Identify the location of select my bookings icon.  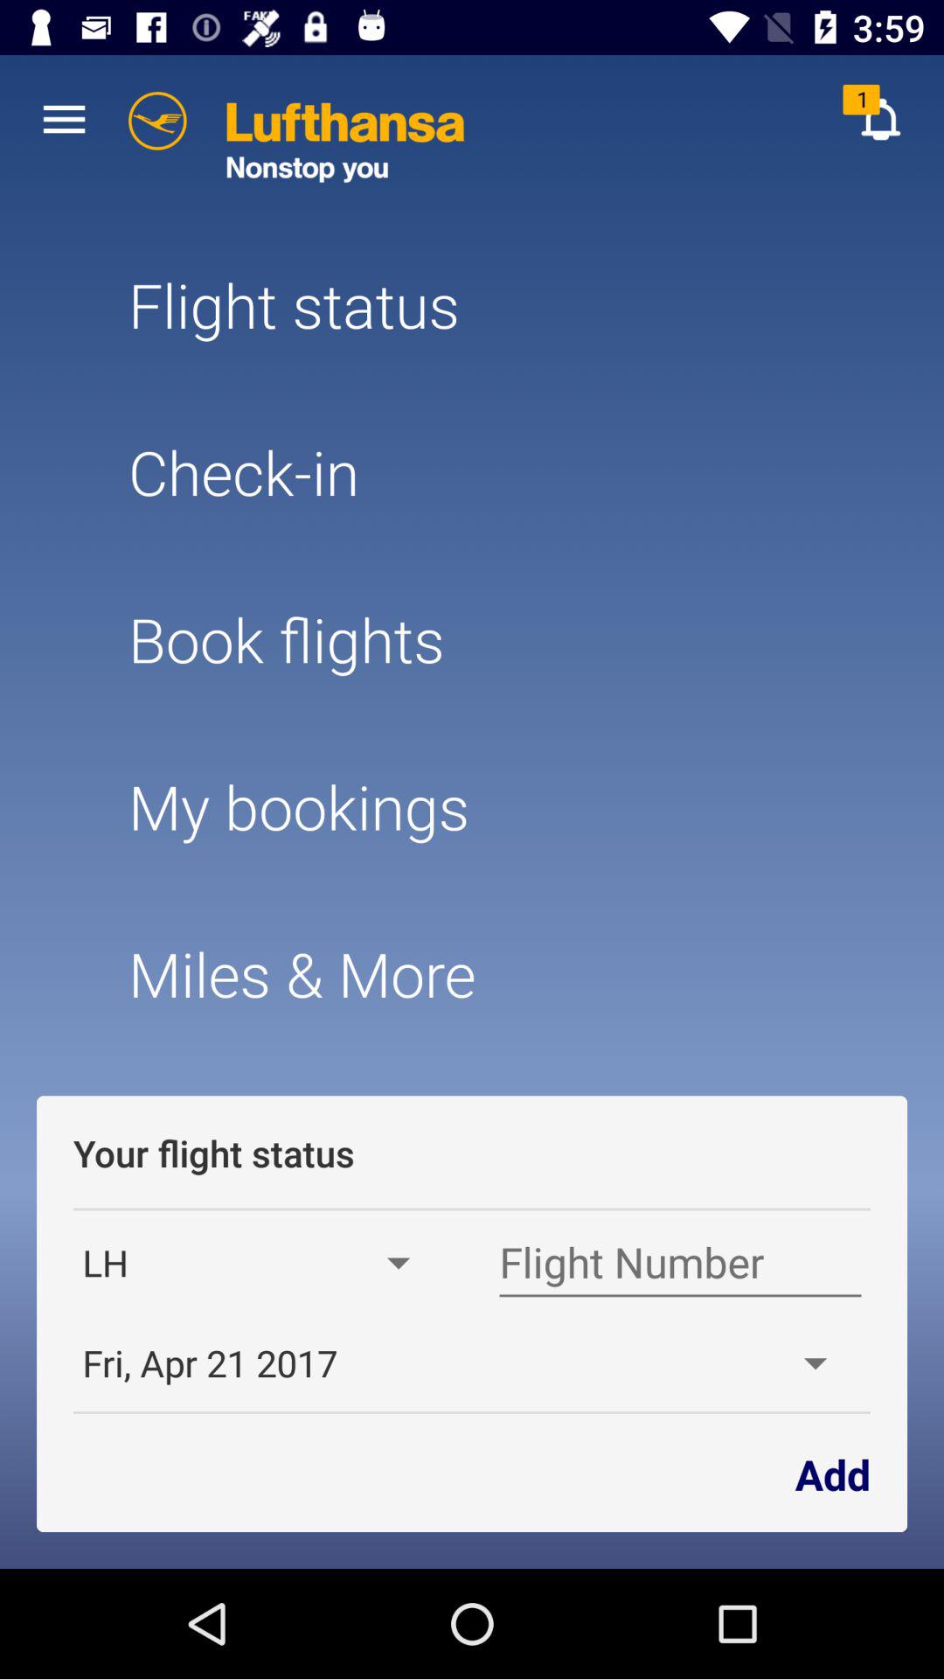
(471, 806).